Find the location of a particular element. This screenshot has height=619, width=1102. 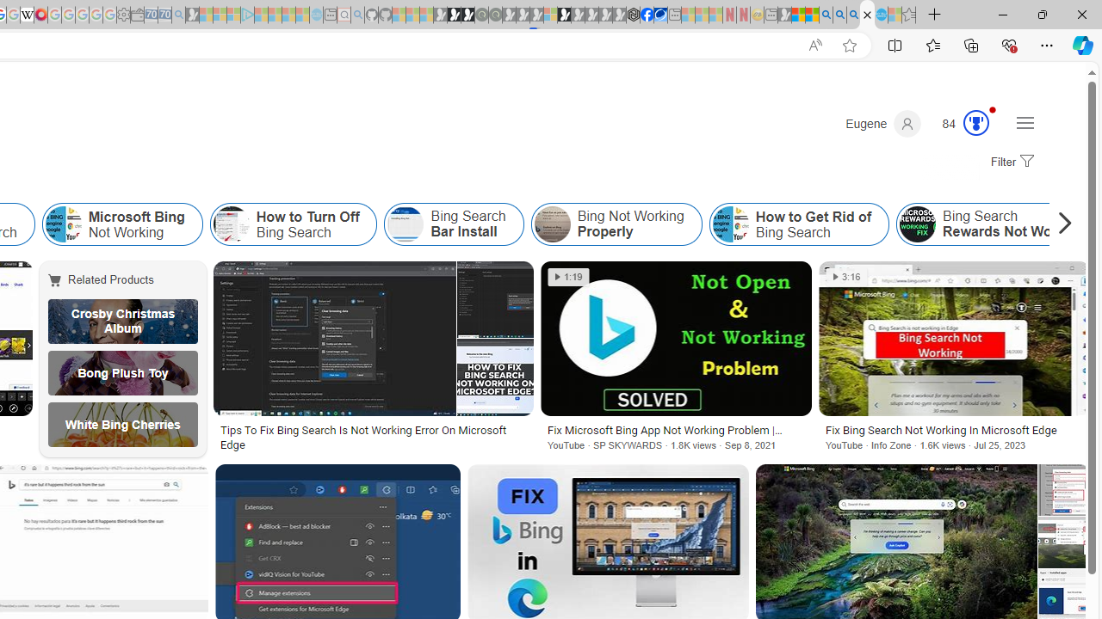

White Bing Cherries is located at coordinates (123, 425).